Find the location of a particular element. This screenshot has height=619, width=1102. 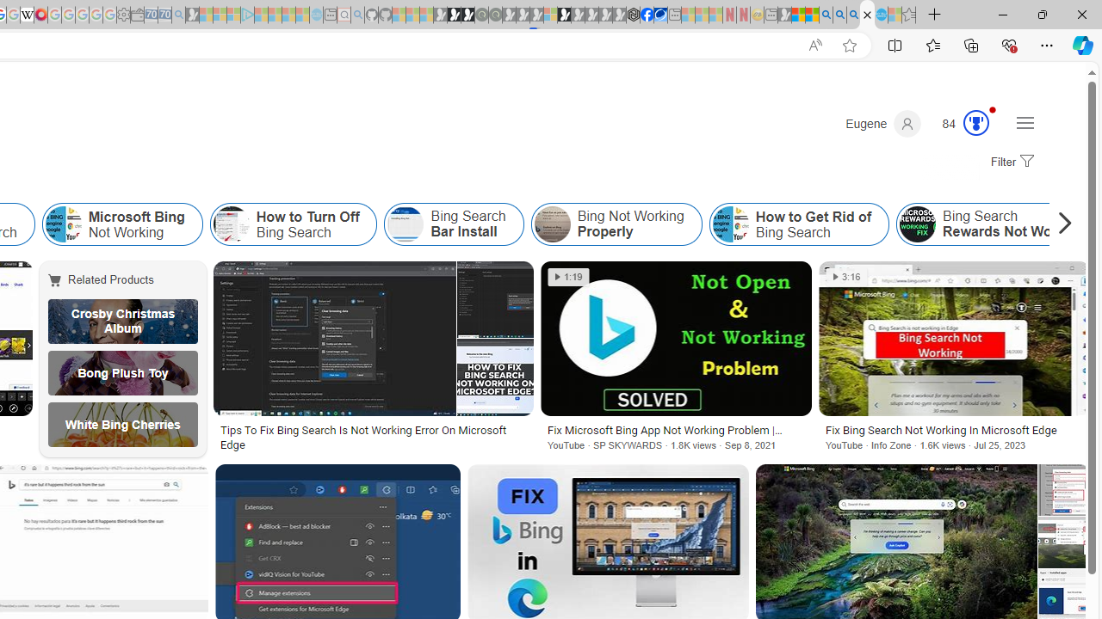

White Bing Cherries is located at coordinates (123, 425).